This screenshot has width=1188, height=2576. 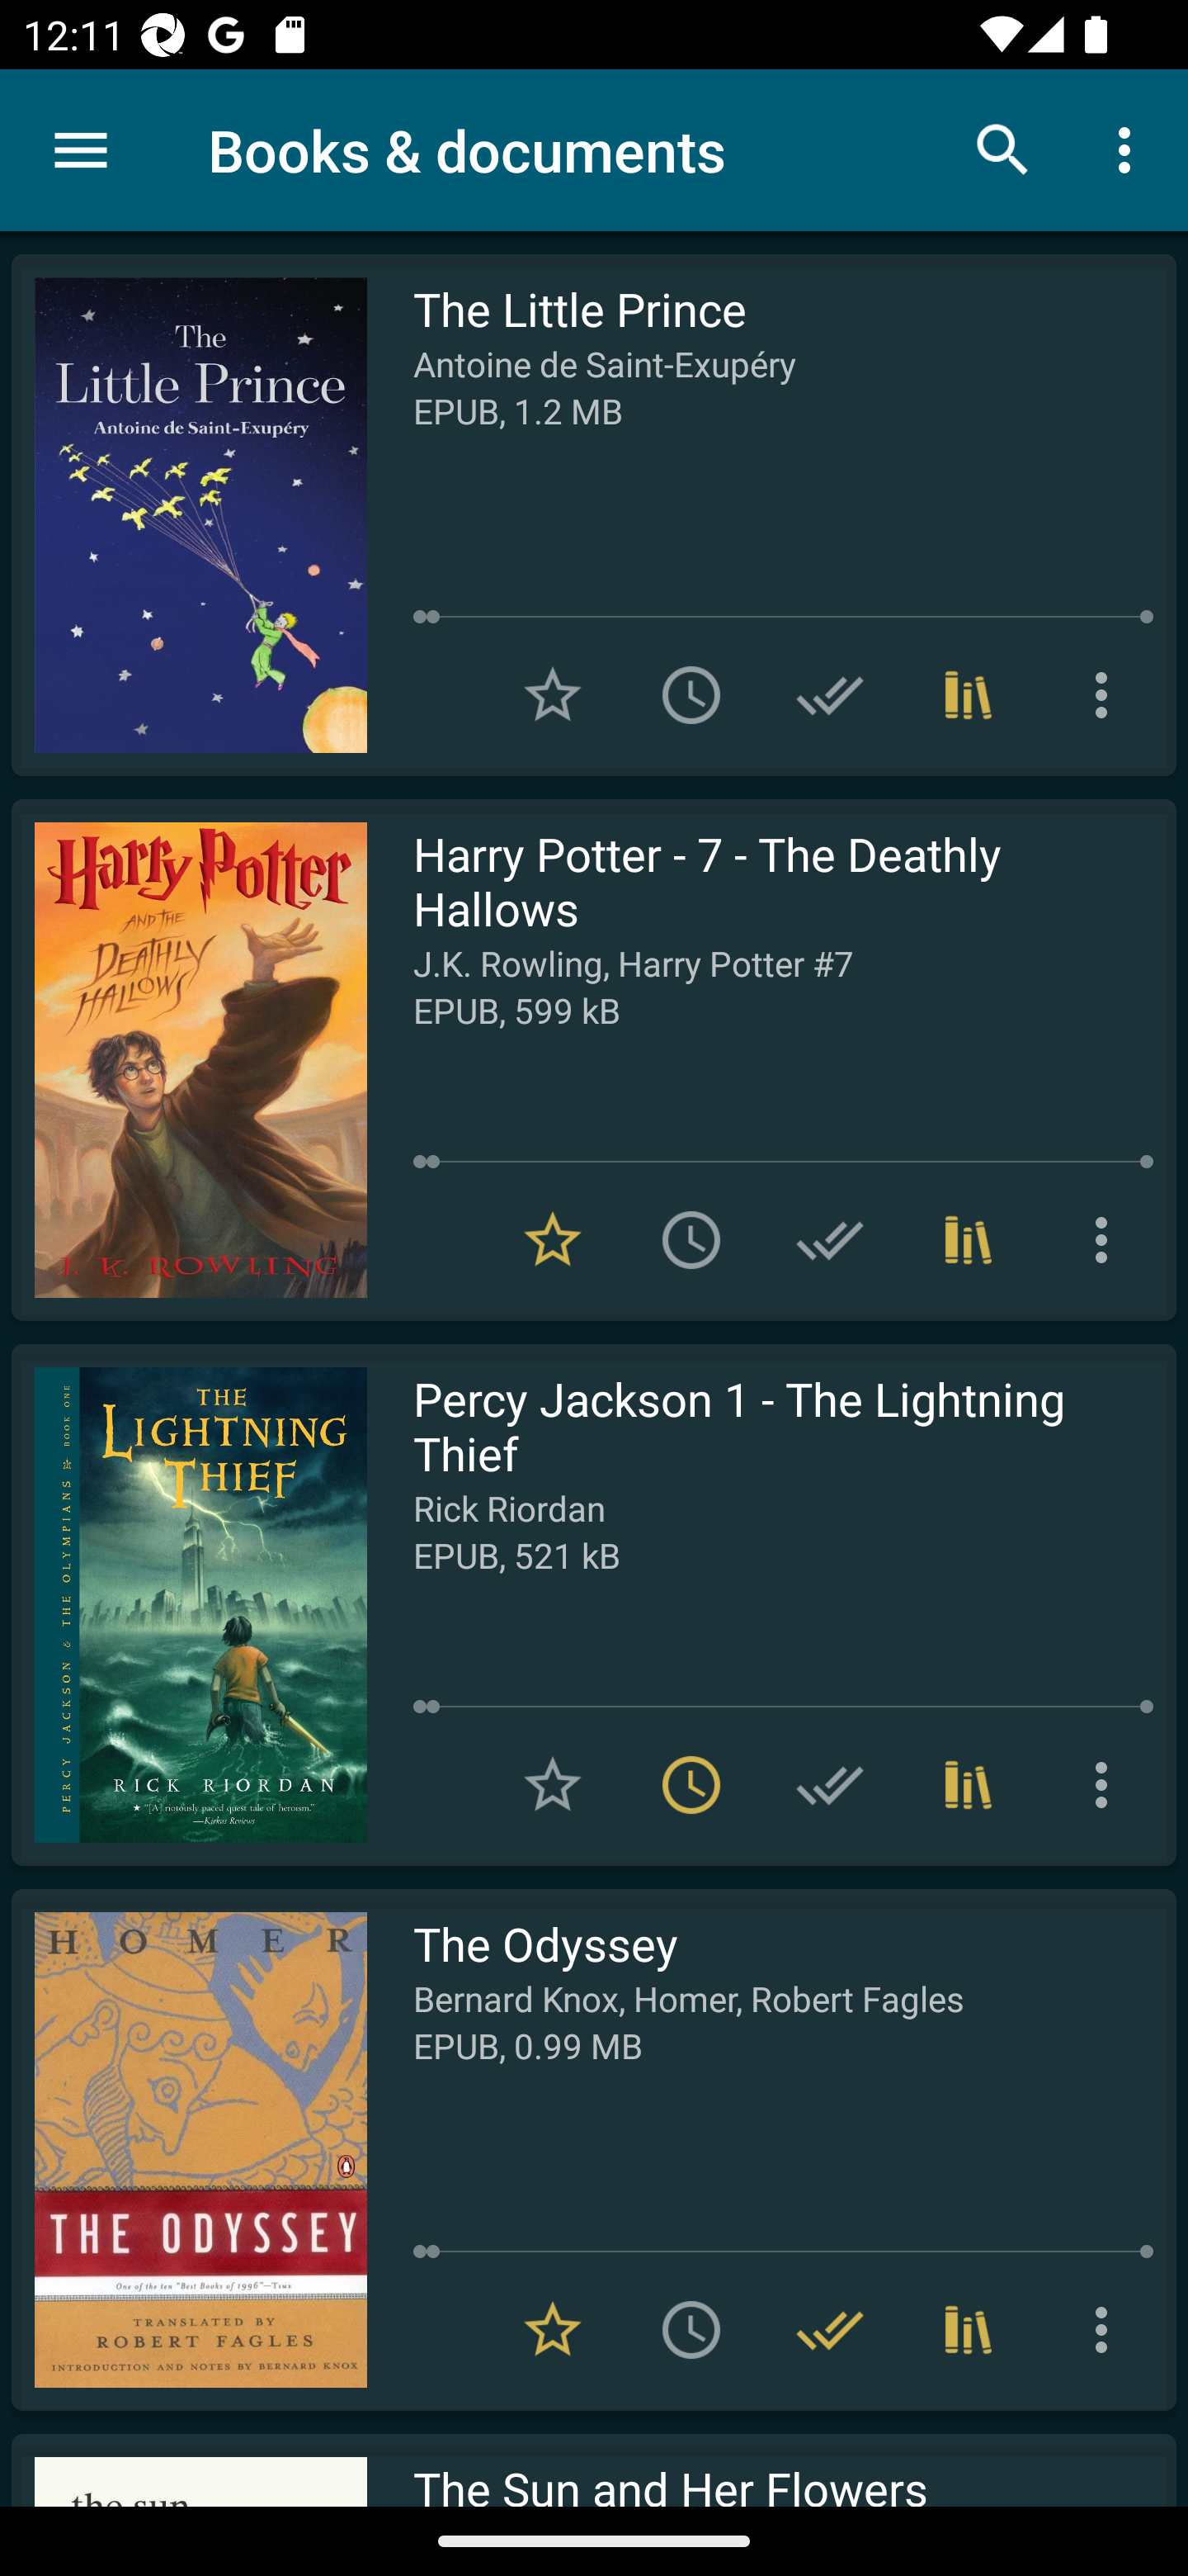 I want to click on Read Harry Potter - 7 - The Deathly Hallows, so click(x=189, y=1060).